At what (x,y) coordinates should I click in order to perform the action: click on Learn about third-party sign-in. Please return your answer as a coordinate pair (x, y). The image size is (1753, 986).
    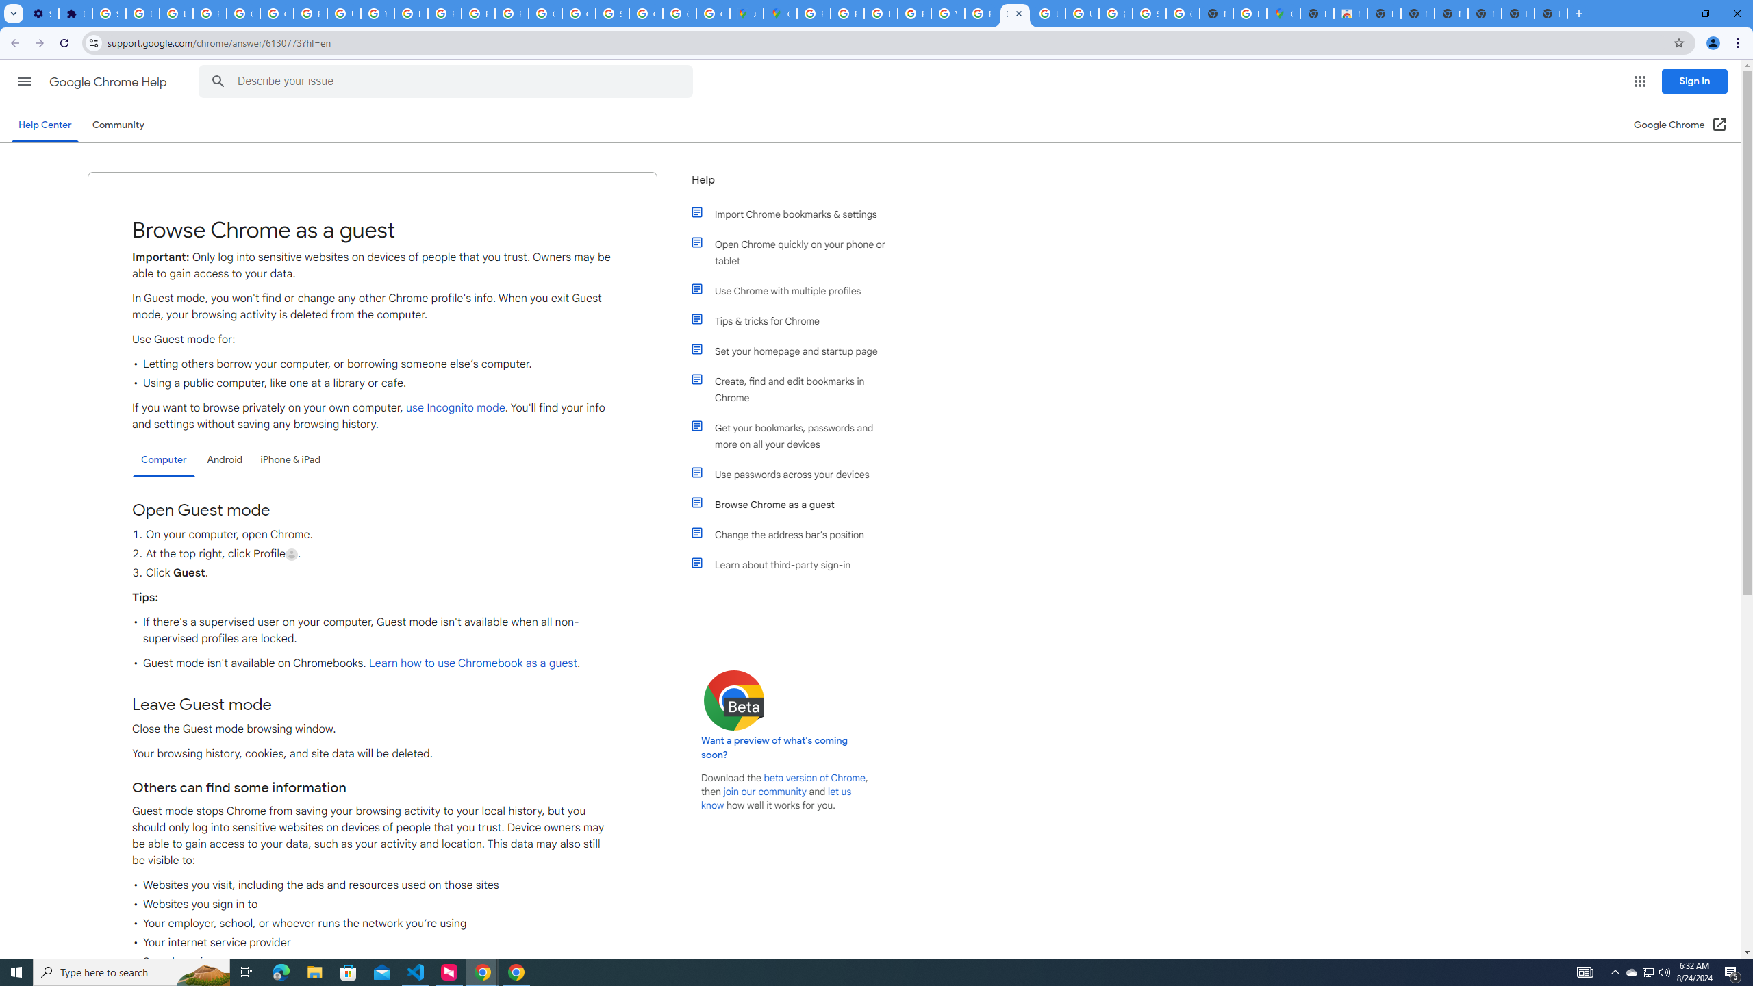
    Looking at the image, I should click on (796, 564).